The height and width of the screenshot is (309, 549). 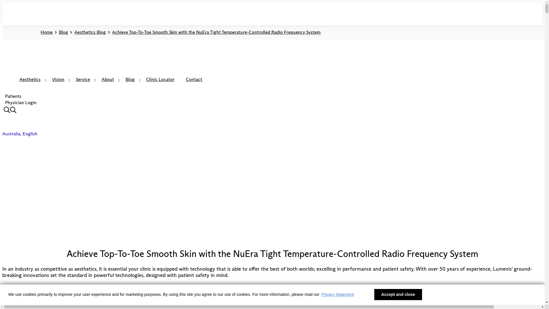 What do you see at coordinates (47, 32) in the screenshot?
I see `Home` at bounding box center [47, 32].